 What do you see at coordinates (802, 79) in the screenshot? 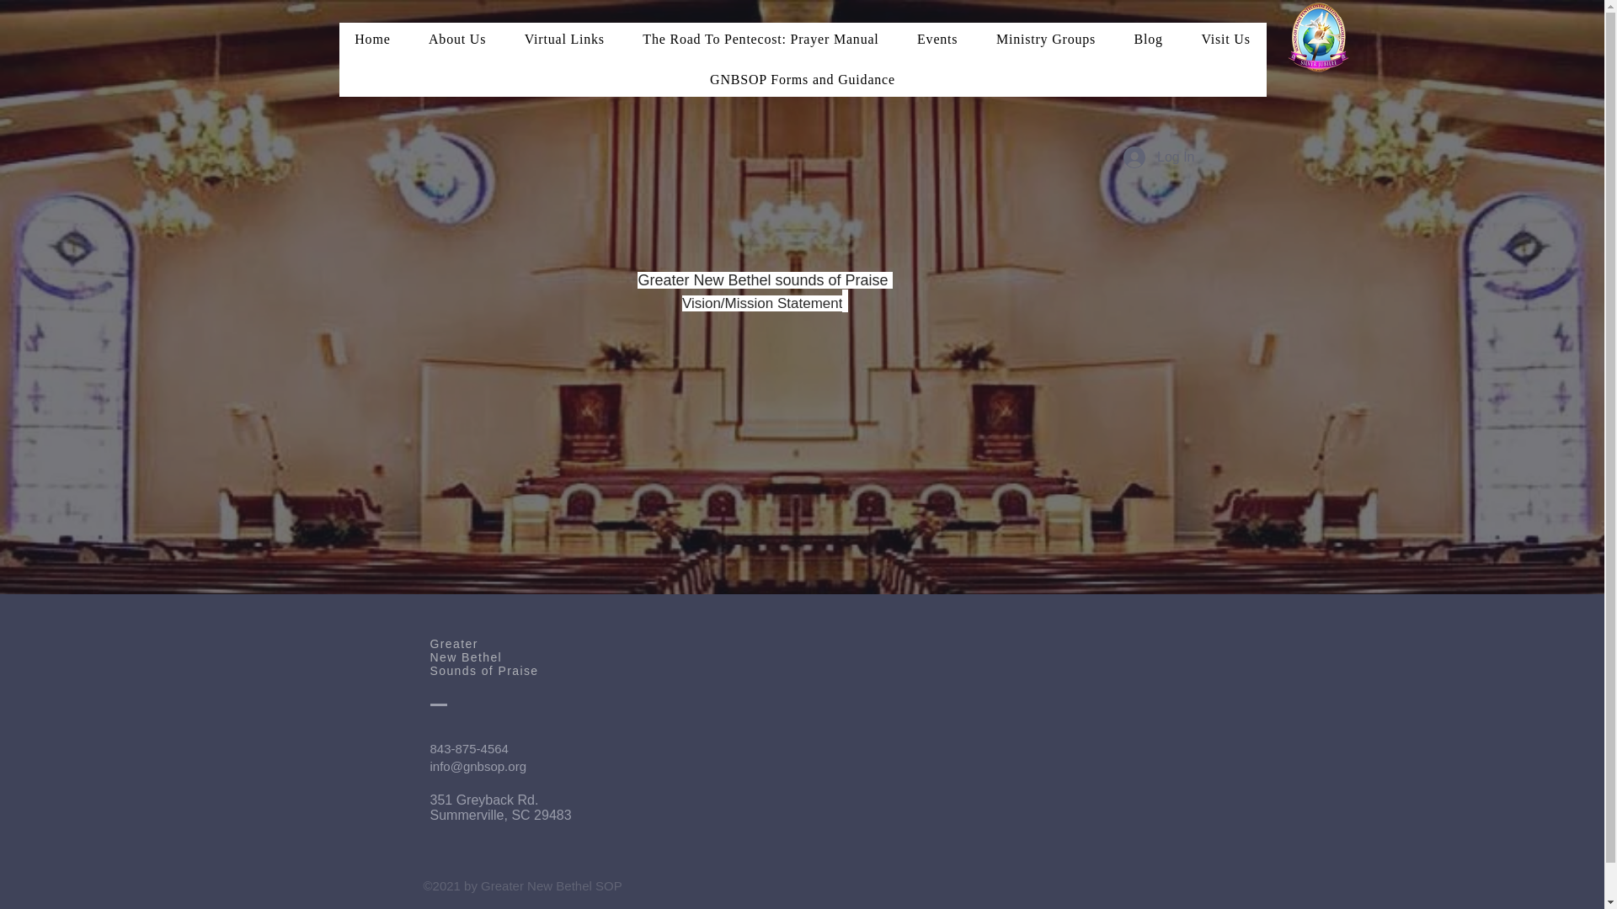
I see `GNBSOP Forms and Guidance` at bounding box center [802, 79].